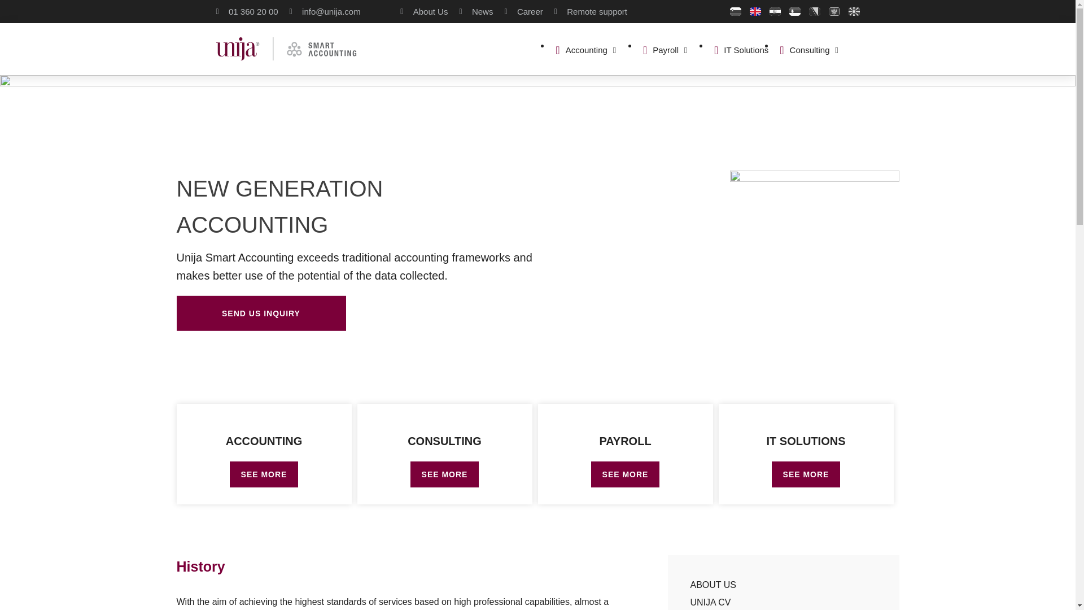 Image resolution: width=1084 pixels, height=610 pixels. I want to click on PAYROLL, so click(624, 441).